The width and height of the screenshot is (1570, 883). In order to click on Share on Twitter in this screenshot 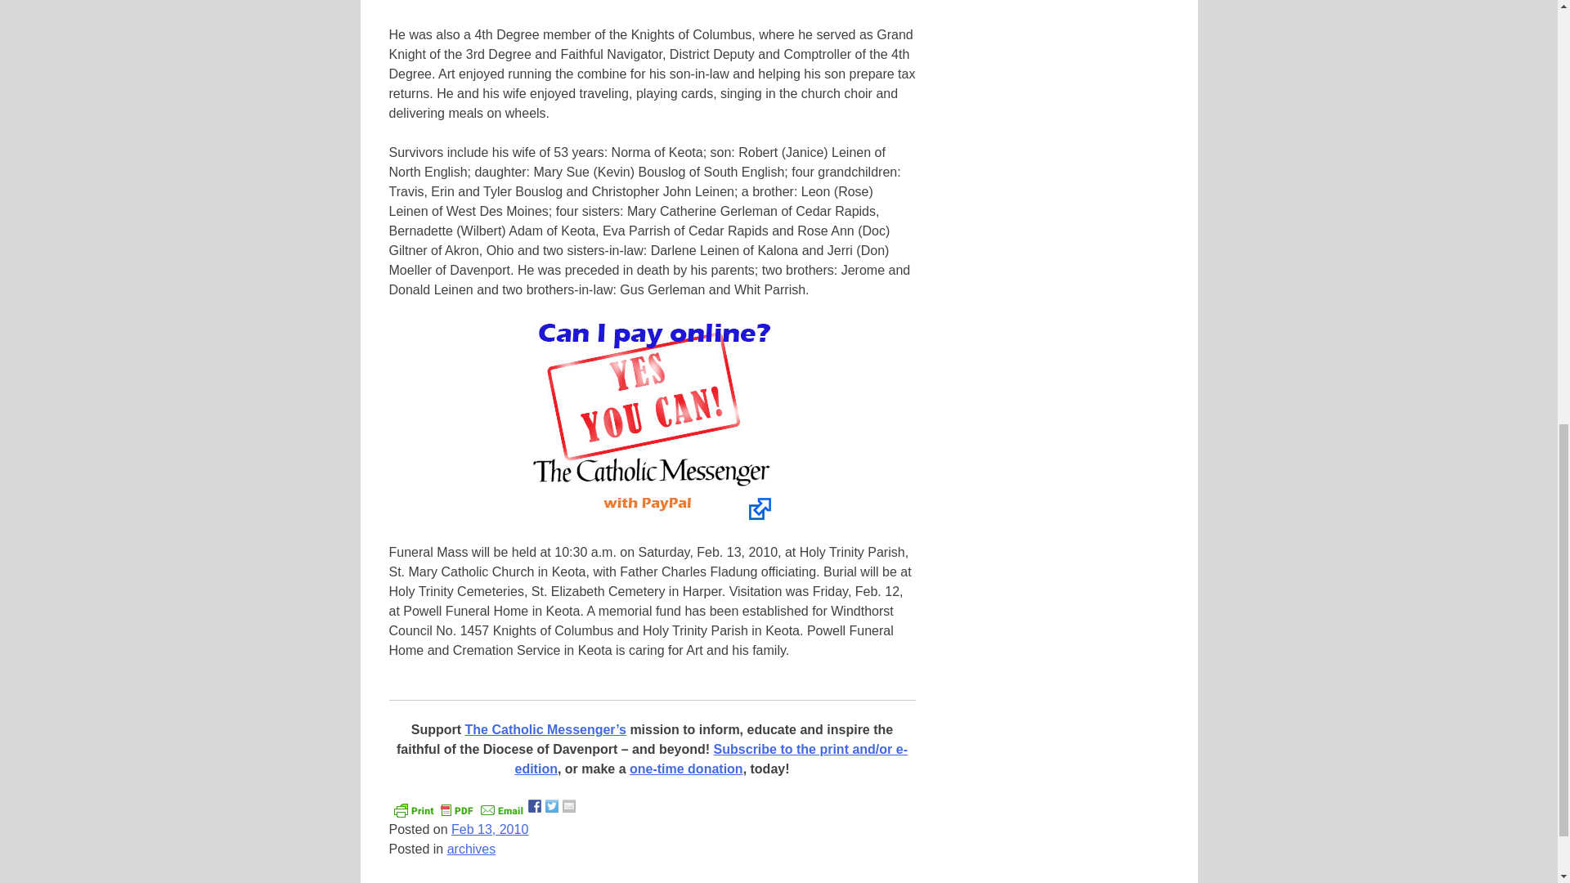, I will do `click(551, 806)`.